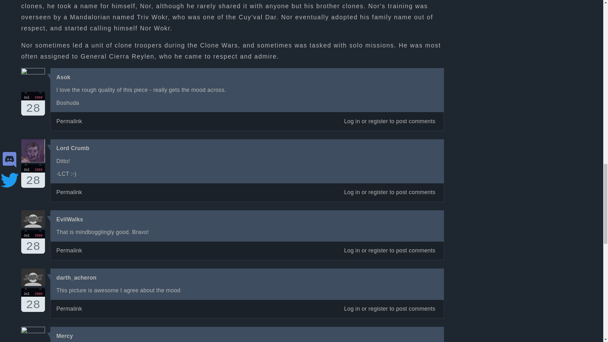  I want to click on Asok, so click(352, 308).